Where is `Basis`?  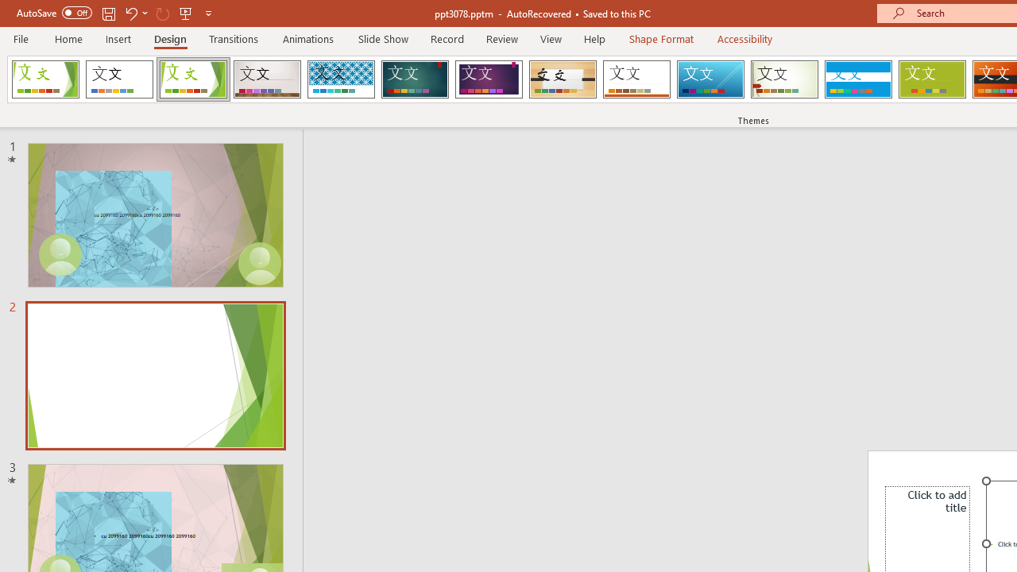
Basis is located at coordinates (931, 79).